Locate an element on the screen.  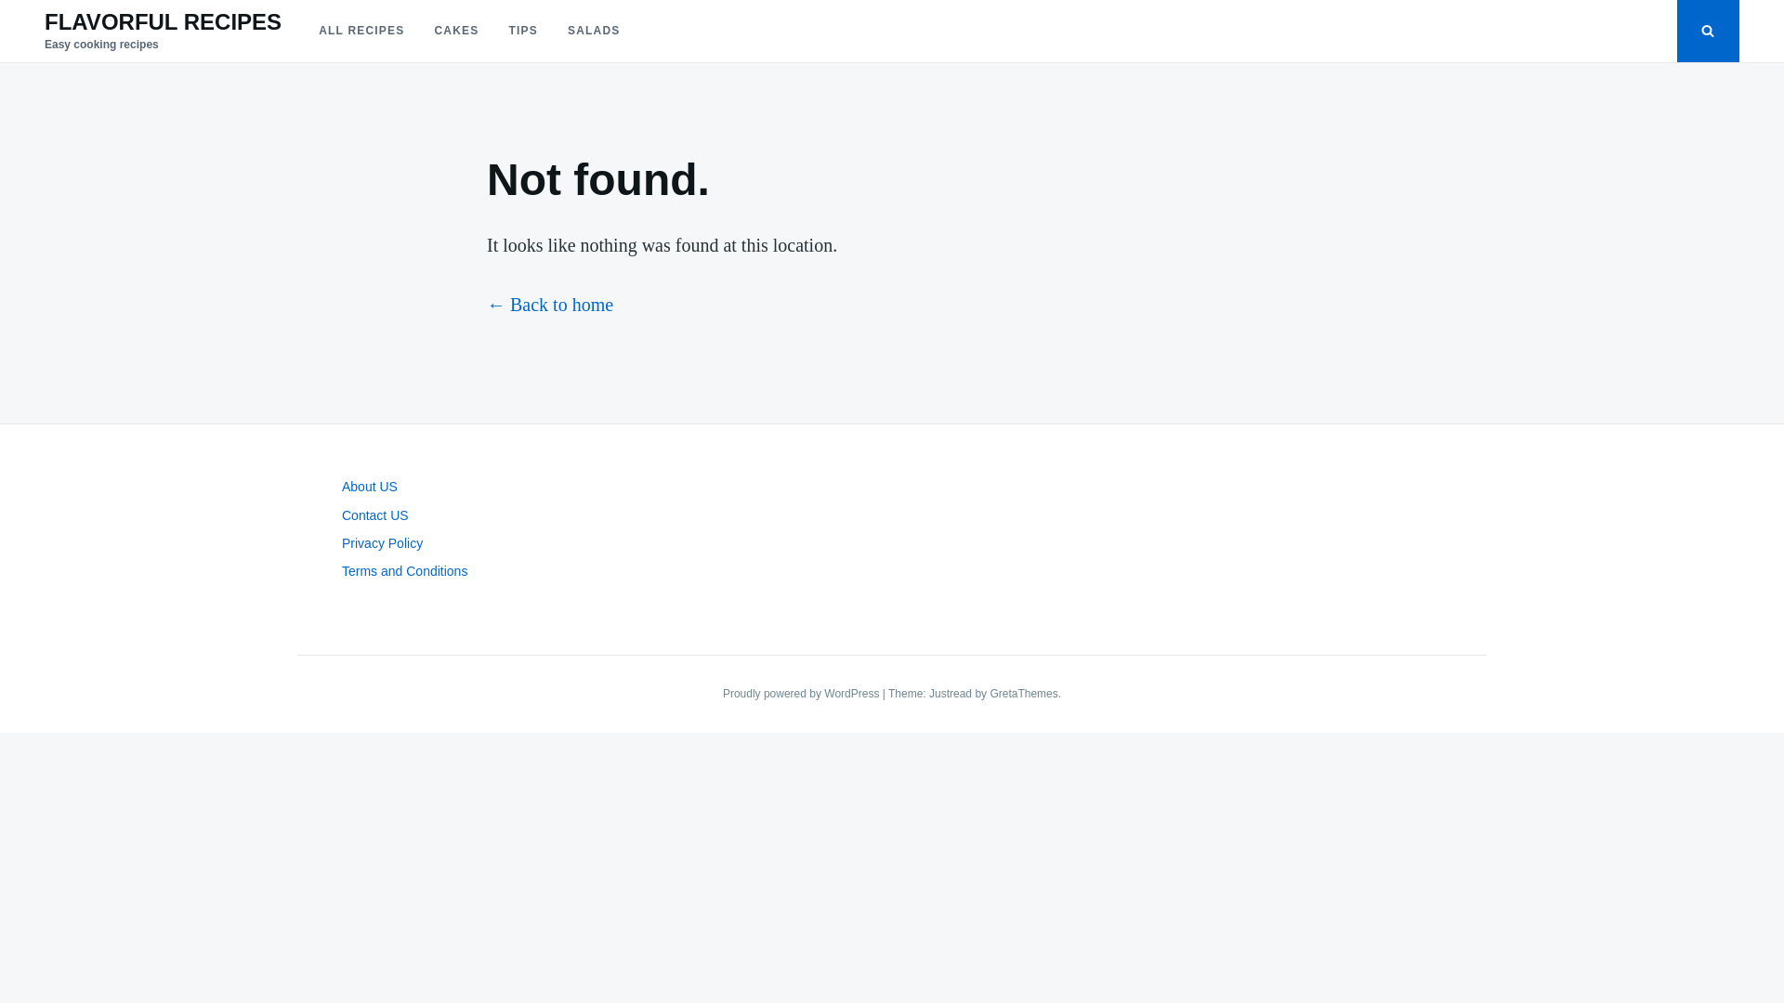
Privacy Policy is located at coordinates (383, 542).